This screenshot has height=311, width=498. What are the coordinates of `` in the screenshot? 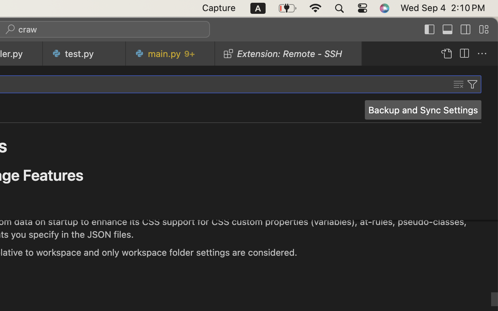 It's located at (459, 84).